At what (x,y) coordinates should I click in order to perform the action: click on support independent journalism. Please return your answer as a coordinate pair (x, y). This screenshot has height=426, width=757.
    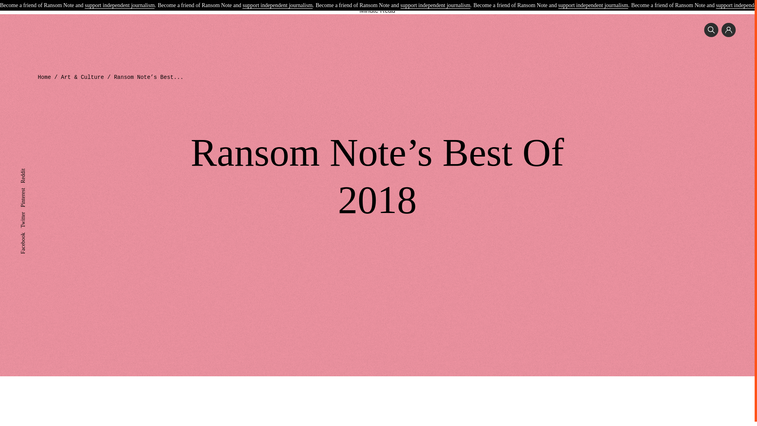
    Looking at the image, I should click on (435, 6).